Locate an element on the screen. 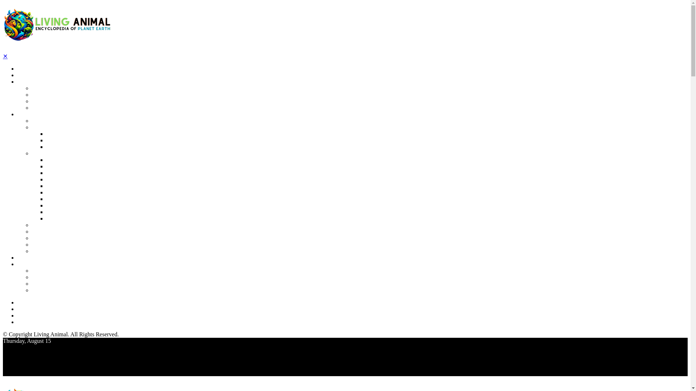 This screenshot has height=391, width=696. Domesticated is located at coordinates (47, 238).